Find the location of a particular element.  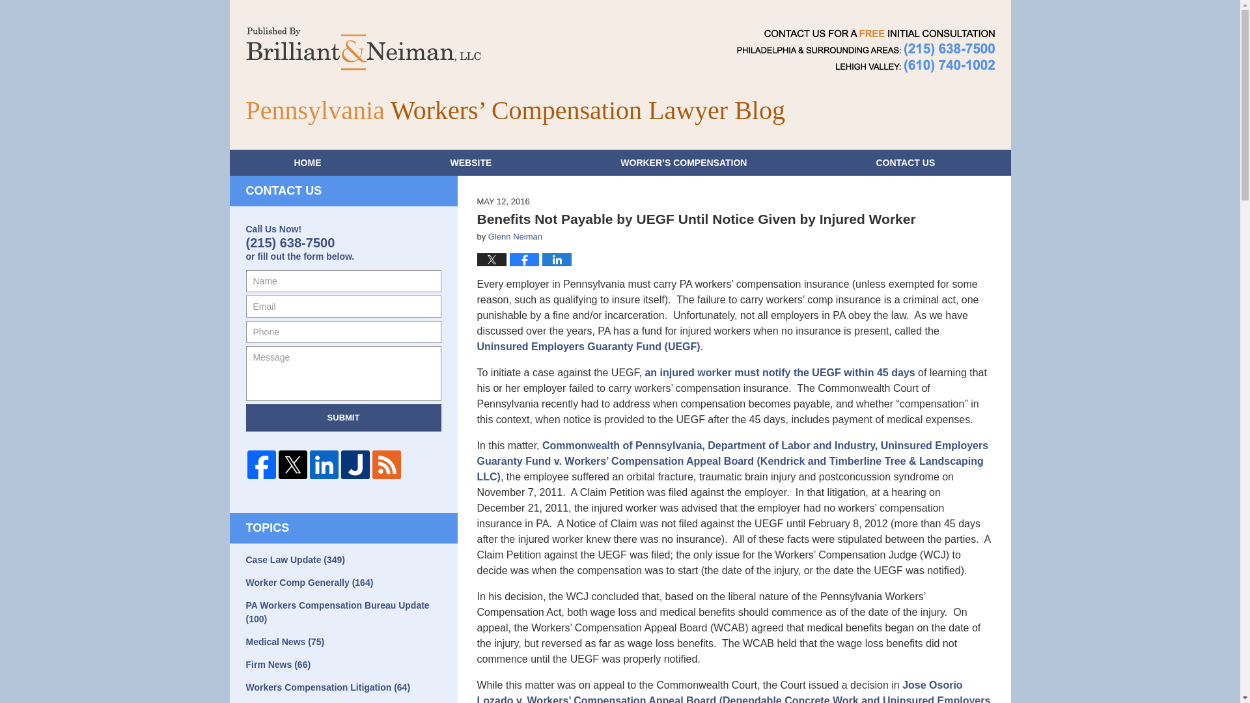

Facebook is located at coordinates (262, 465).